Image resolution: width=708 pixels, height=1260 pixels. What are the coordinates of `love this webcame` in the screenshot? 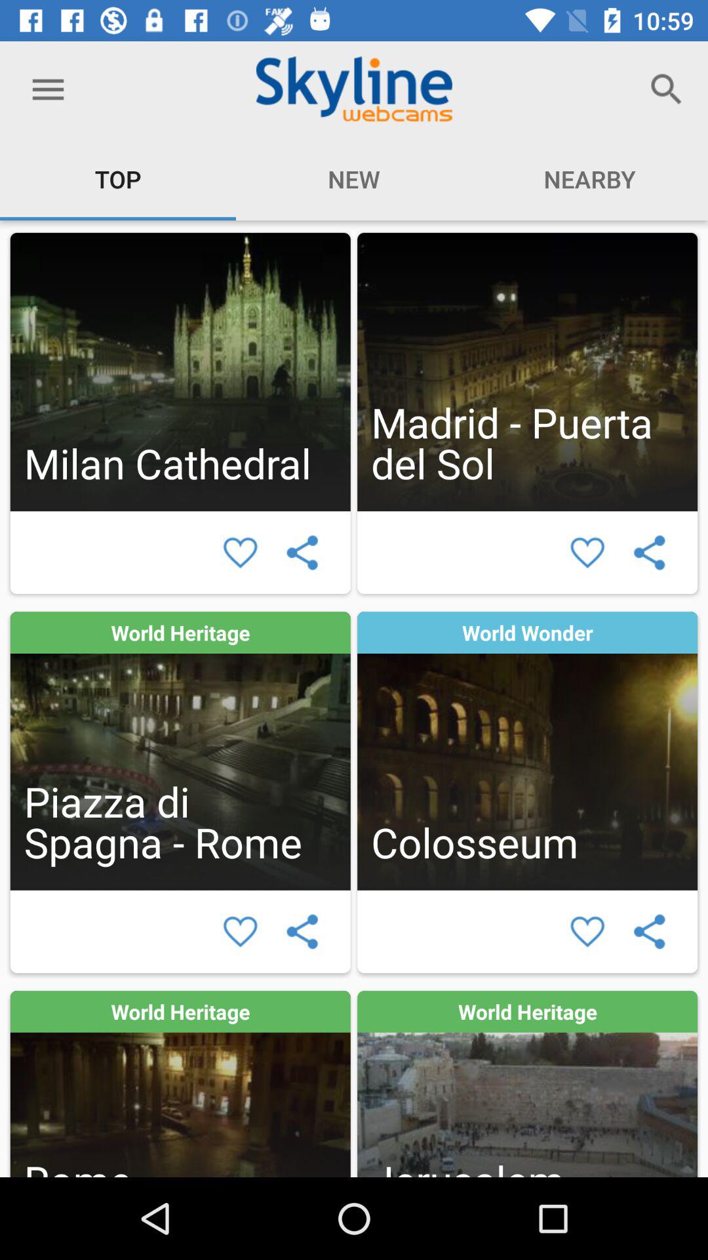 It's located at (587, 932).